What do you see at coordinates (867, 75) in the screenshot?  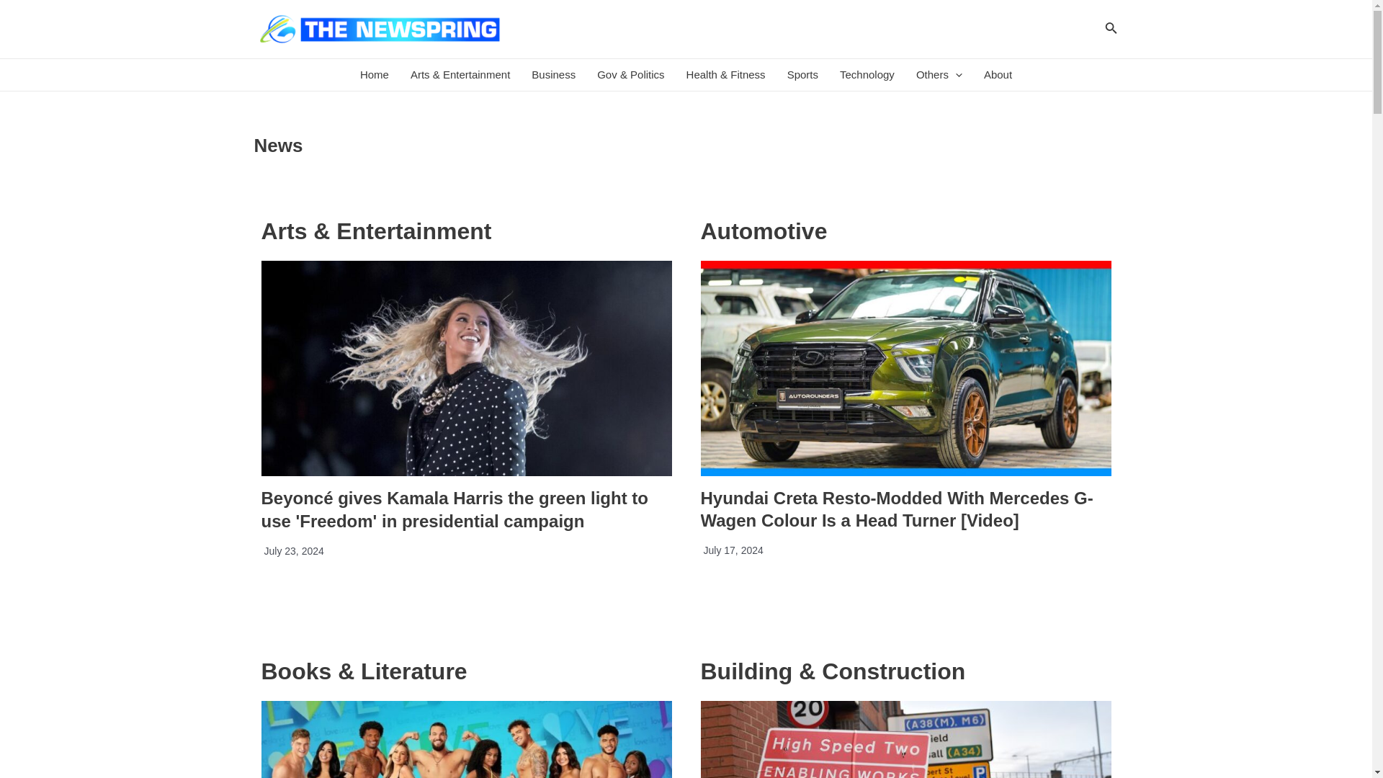 I see `Technology` at bounding box center [867, 75].